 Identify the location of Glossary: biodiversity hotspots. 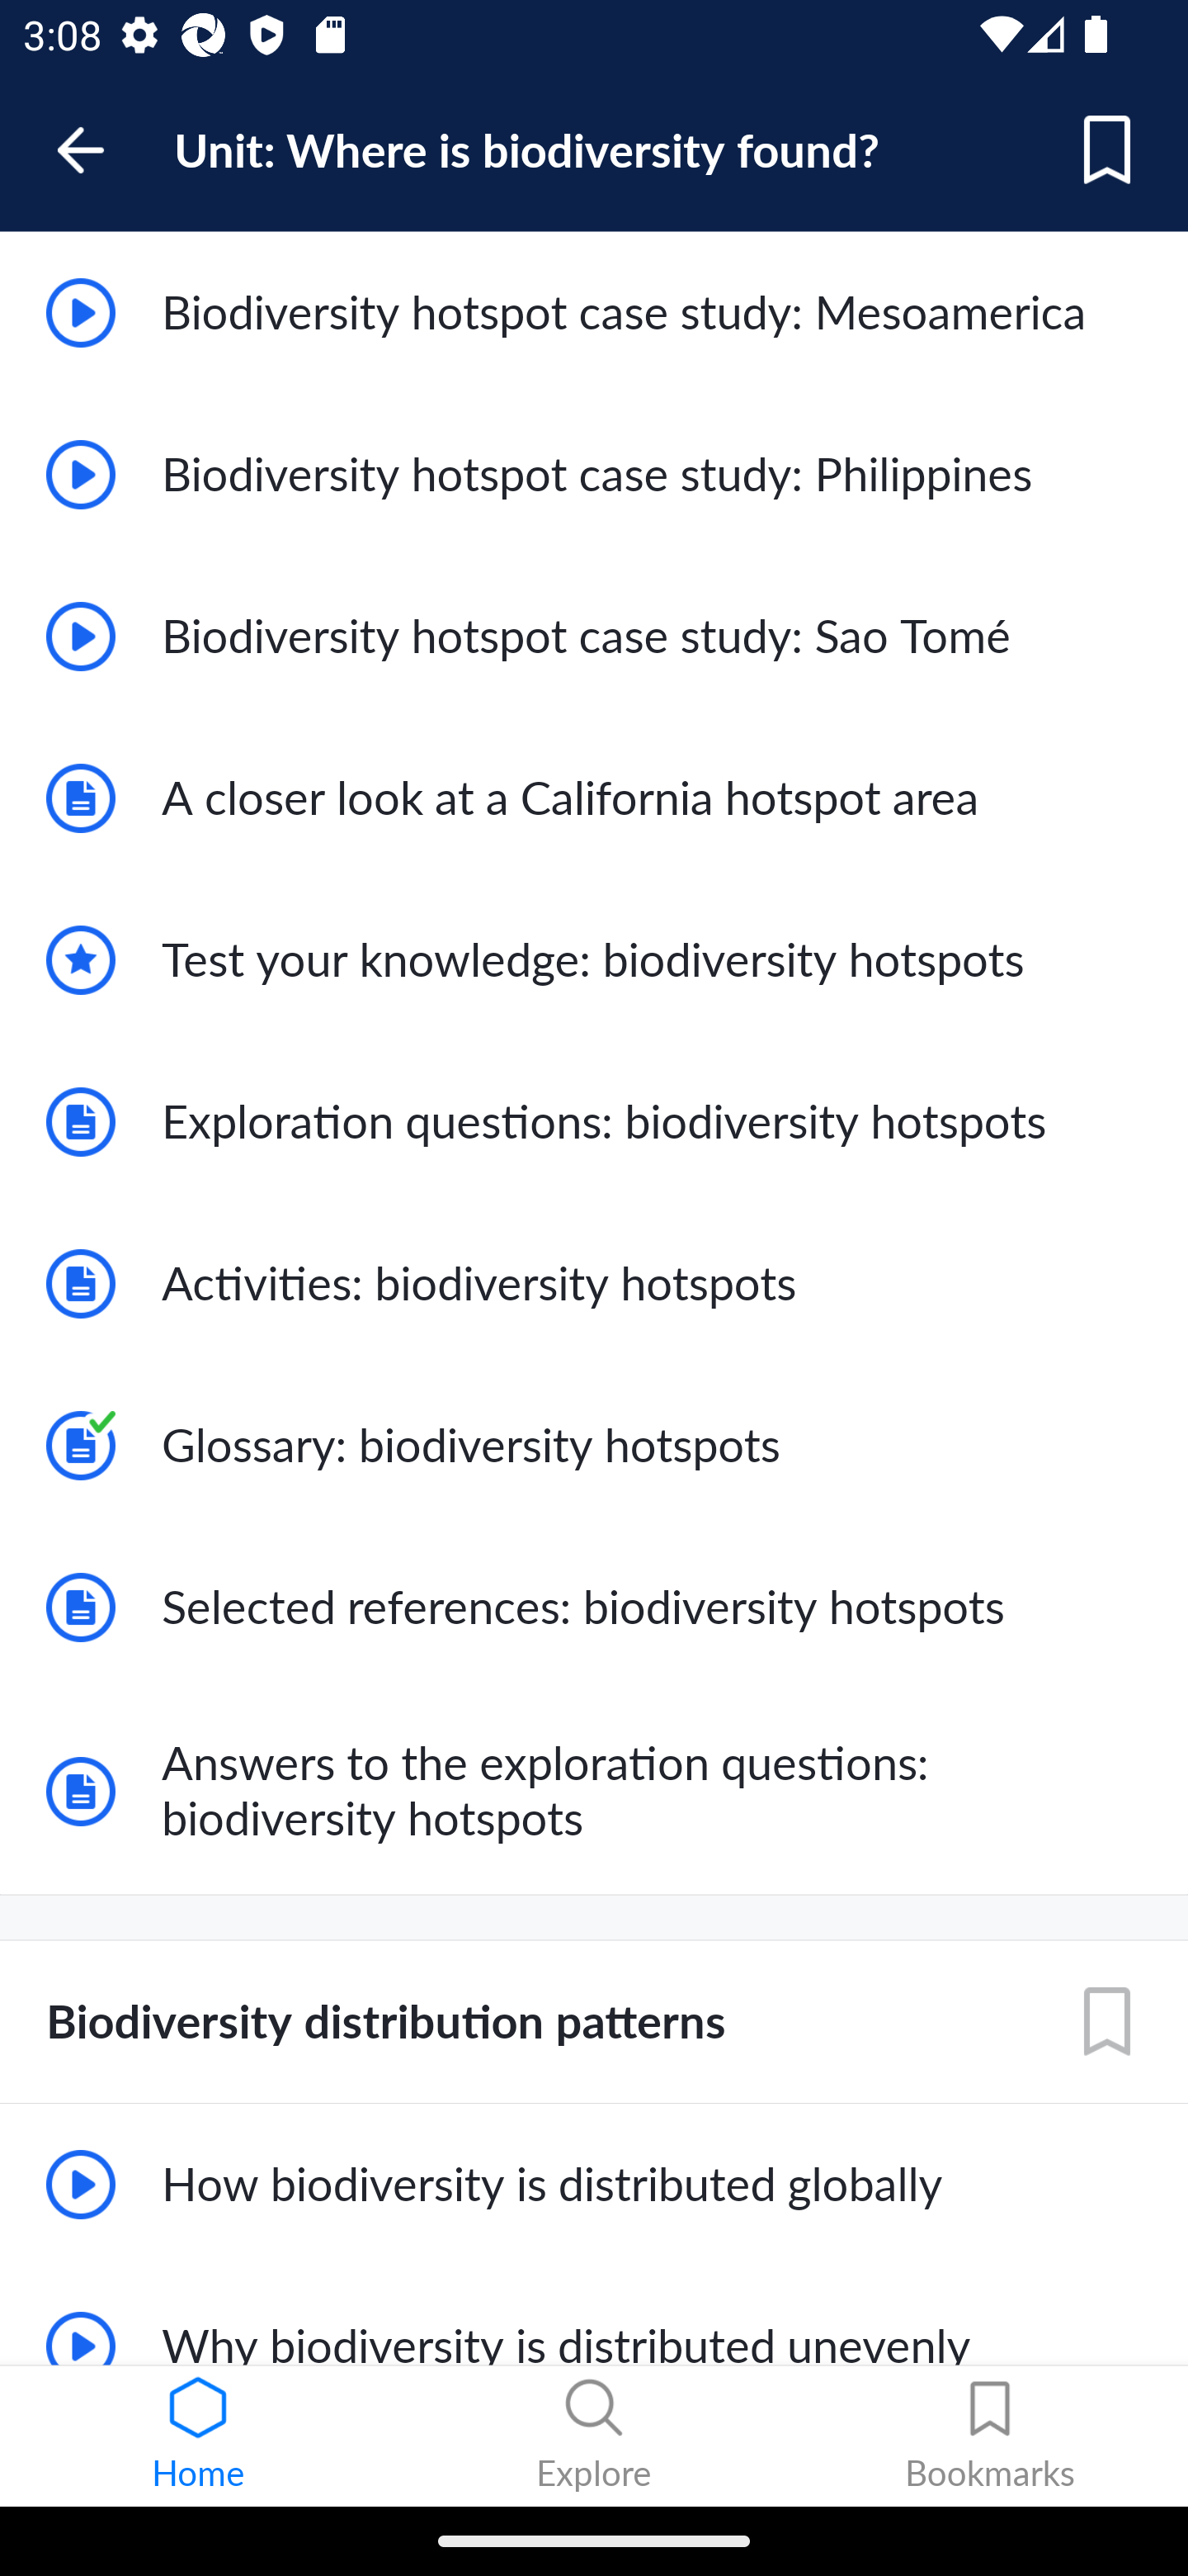
(594, 1447).